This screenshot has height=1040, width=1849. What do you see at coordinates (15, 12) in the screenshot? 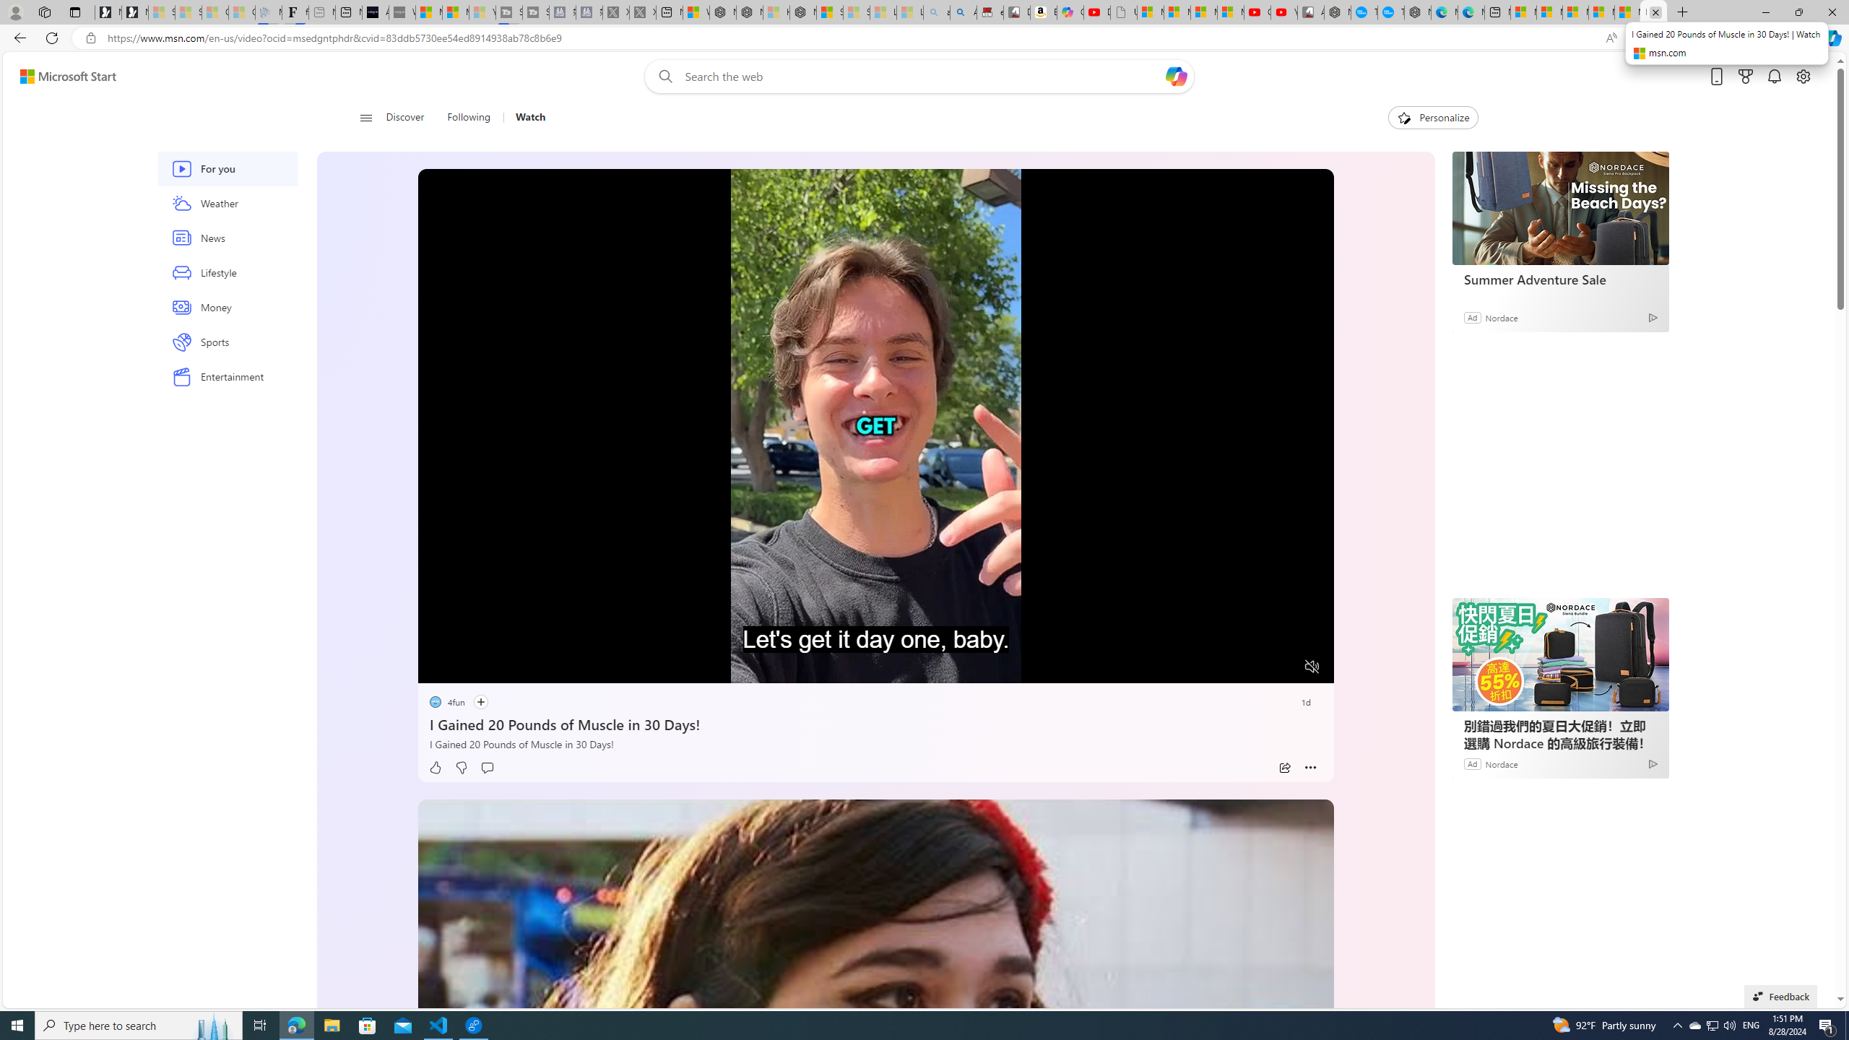
I see `Personal Profile` at bounding box center [15, 12].